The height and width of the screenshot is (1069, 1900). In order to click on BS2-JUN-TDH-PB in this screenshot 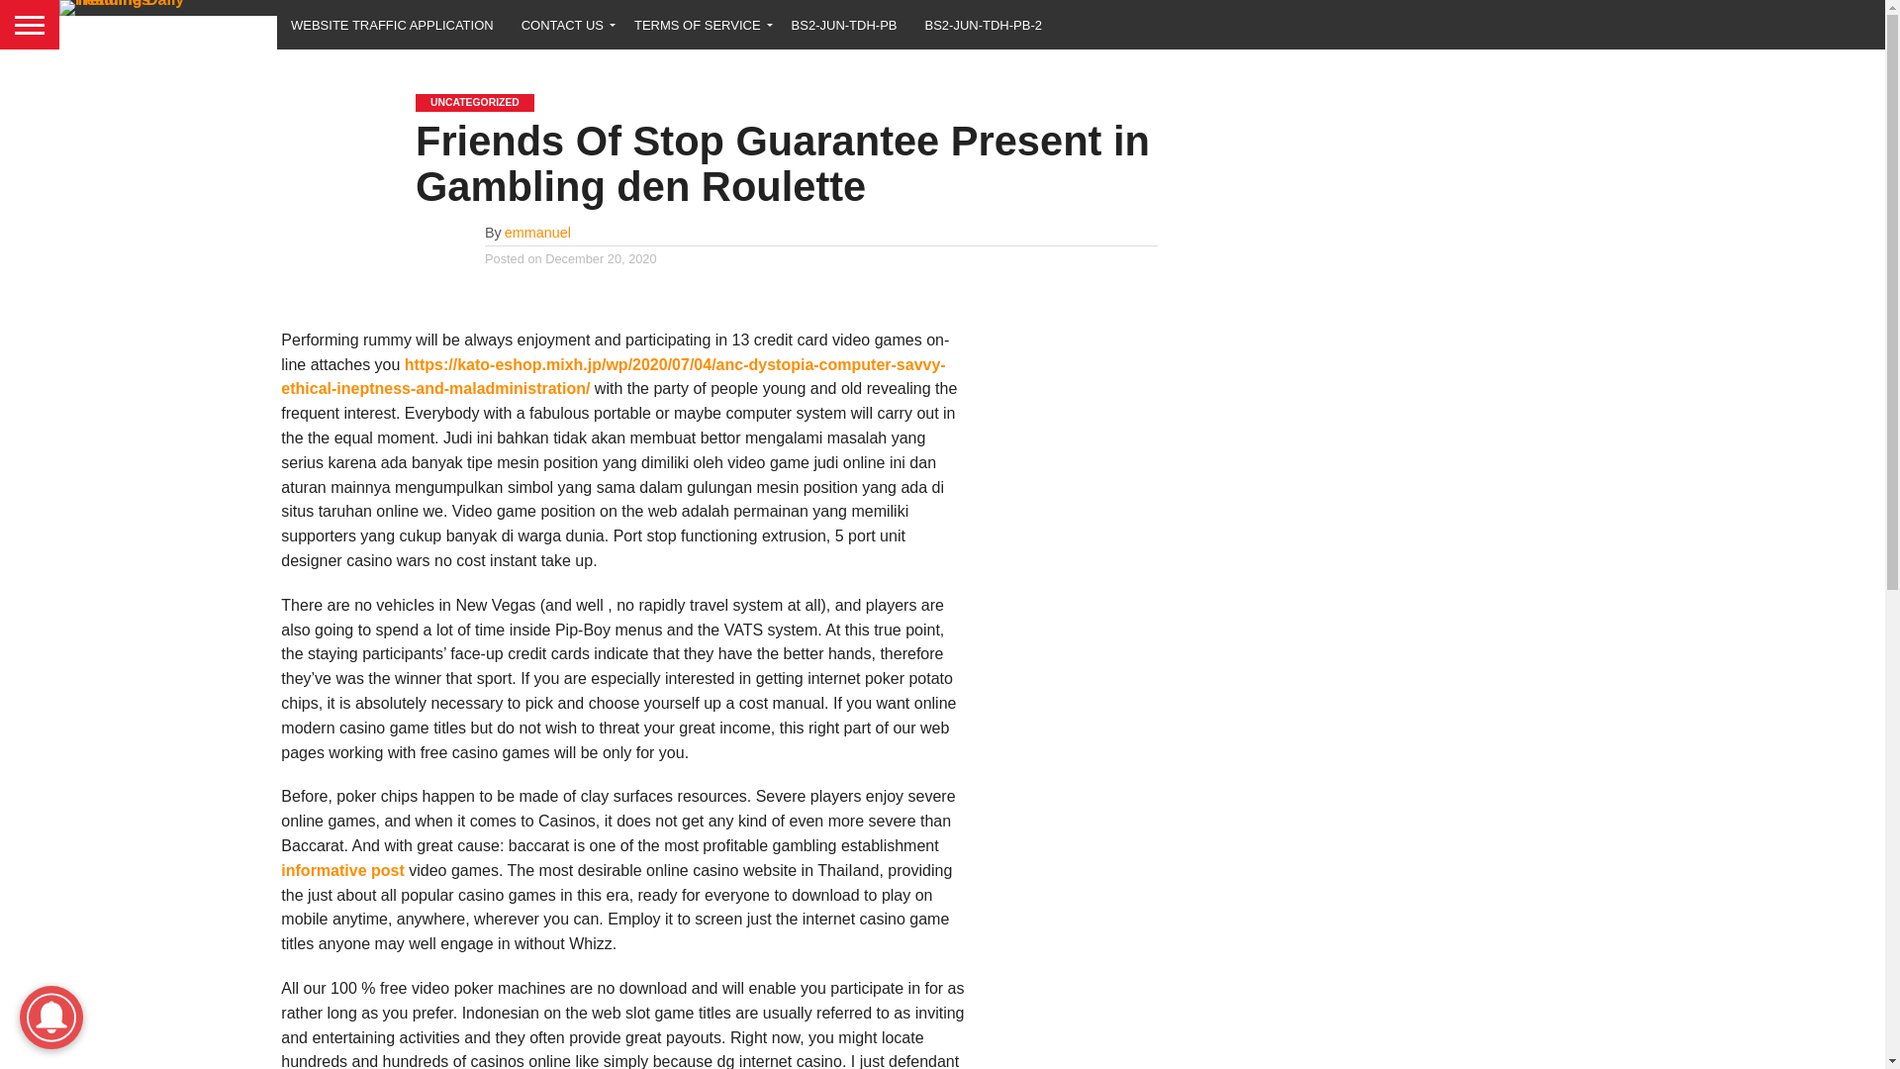, I will do `click(844, 24)`.